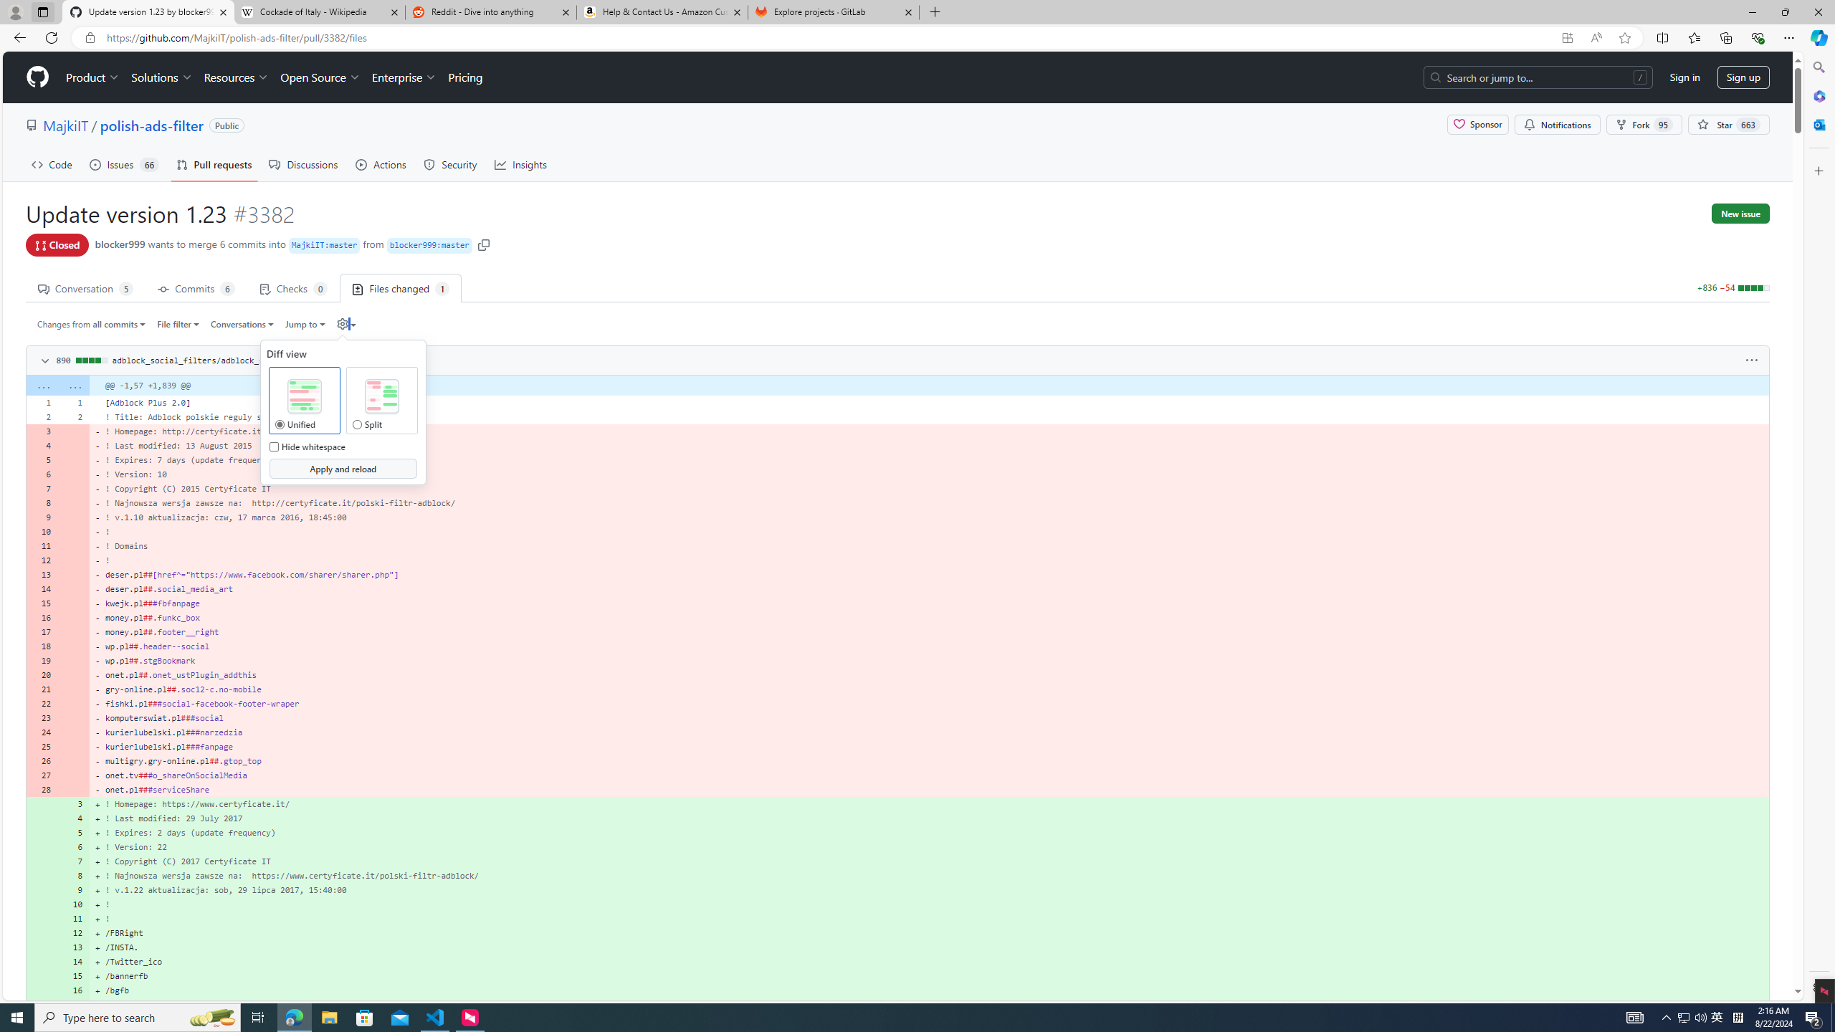 The image size is (1835, 1032). What do you see at coordinates (243, 324) in the screenshot?
I see `Conversations` at bounding box center [243, 324].